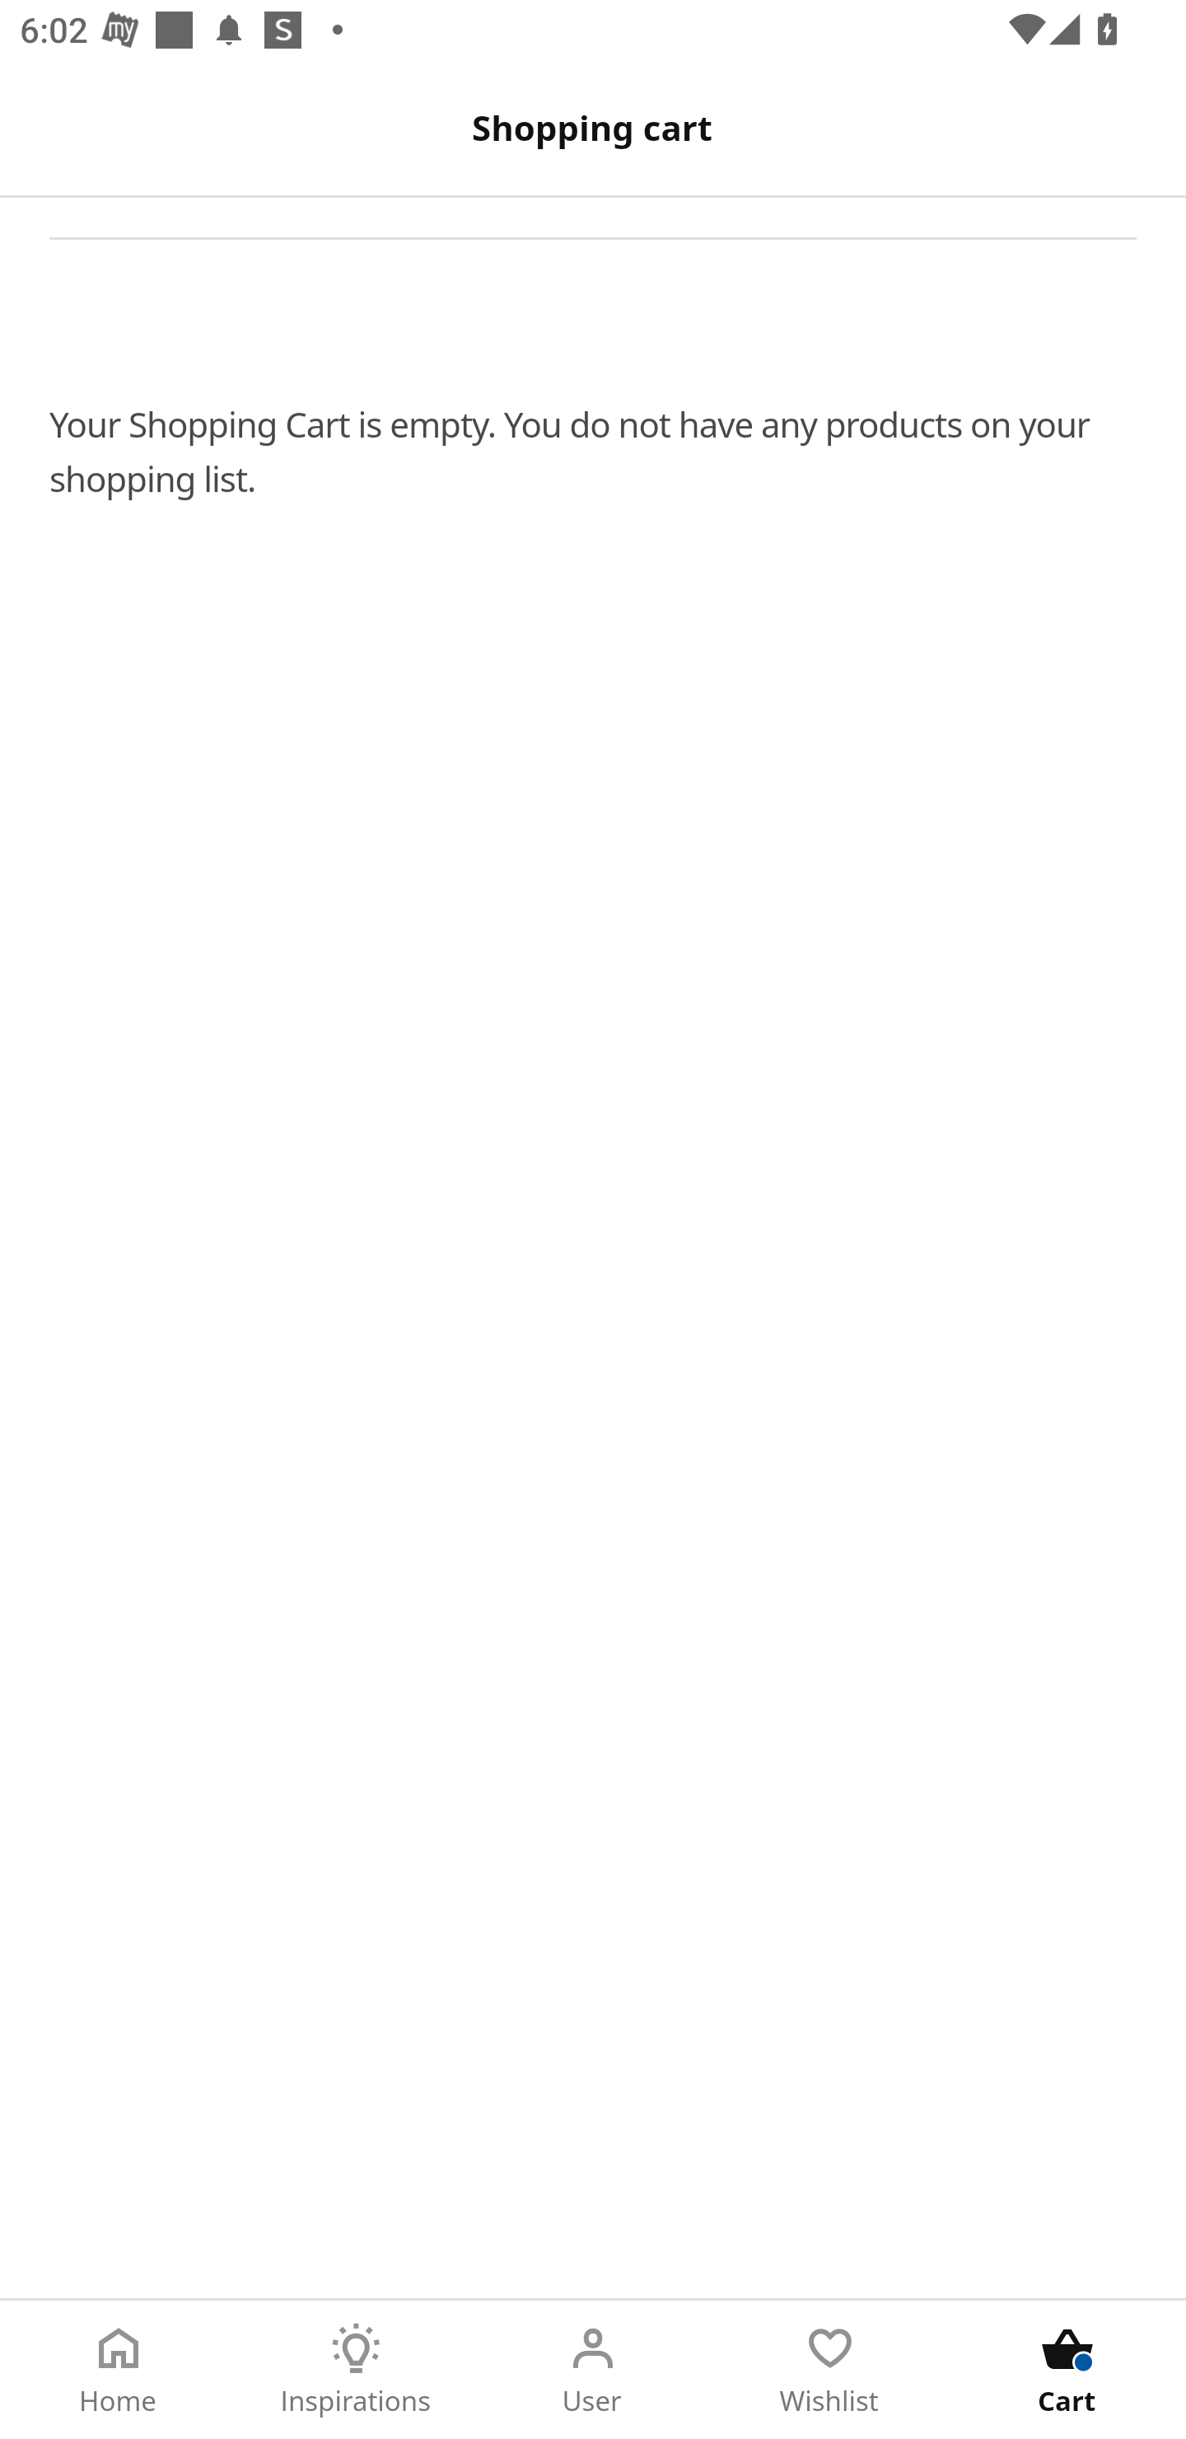  Describe the element at coordinates (119, 2370) in the screenshot. I see `Home
Tab 1 of 5` at that location.